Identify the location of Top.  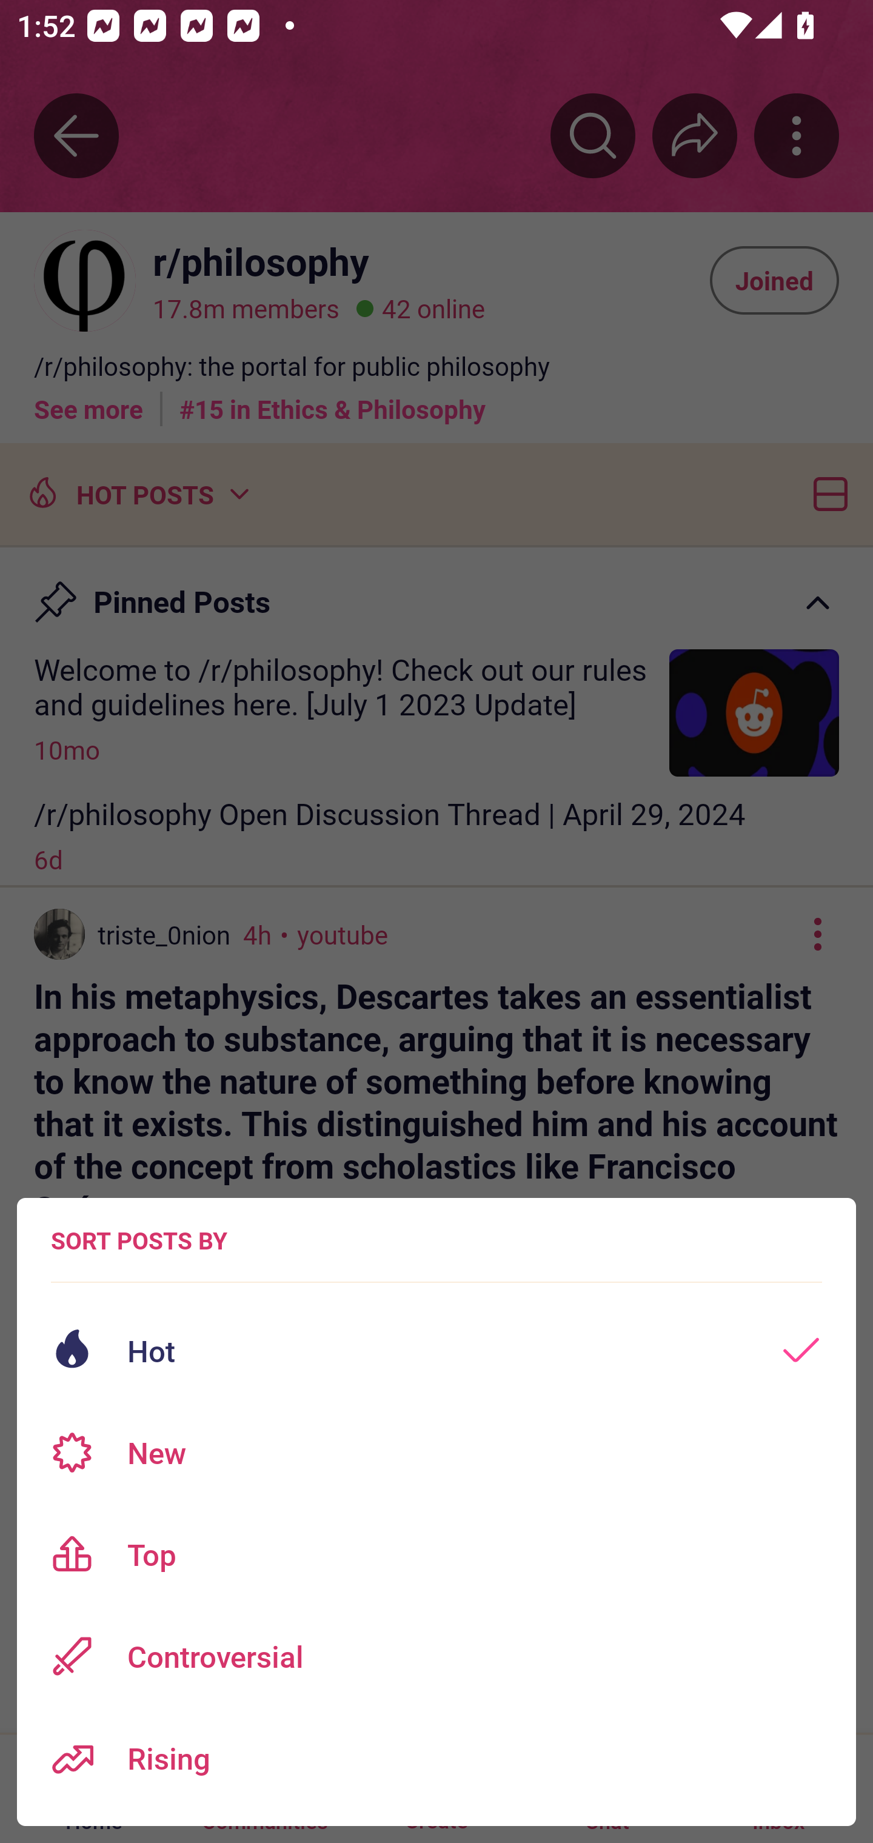
(436, 1554).